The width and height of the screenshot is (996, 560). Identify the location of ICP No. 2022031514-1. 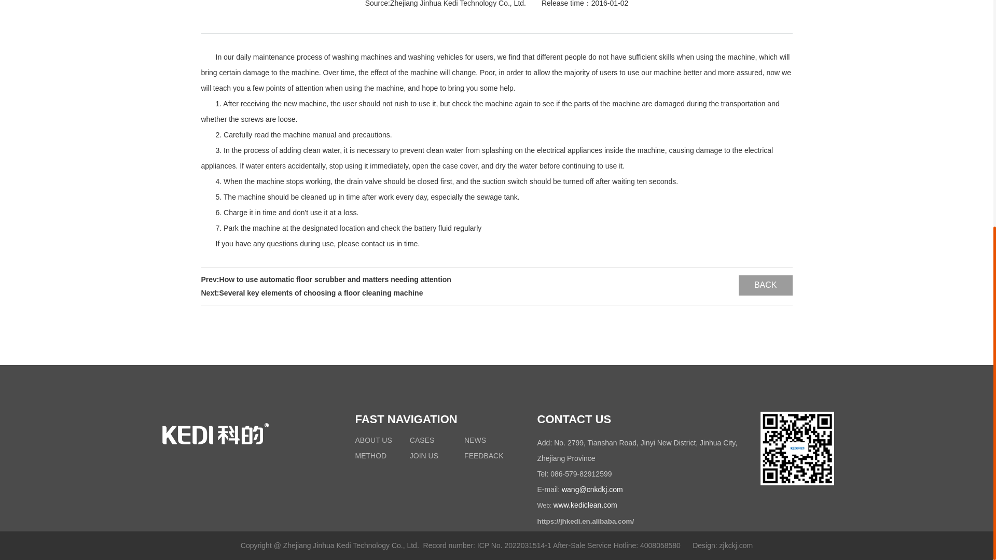
(514, 545).